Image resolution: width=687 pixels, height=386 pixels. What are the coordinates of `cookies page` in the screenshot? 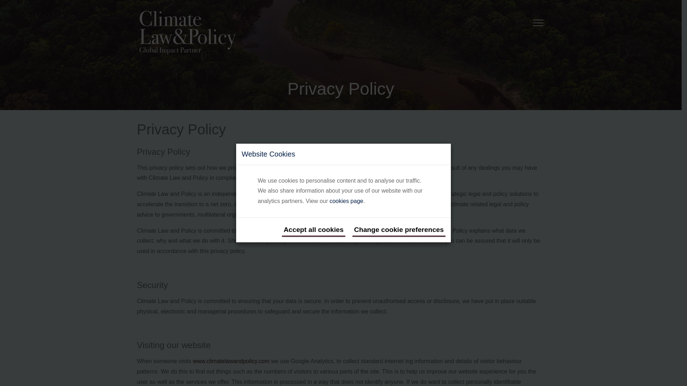 It's located at (346, 201).